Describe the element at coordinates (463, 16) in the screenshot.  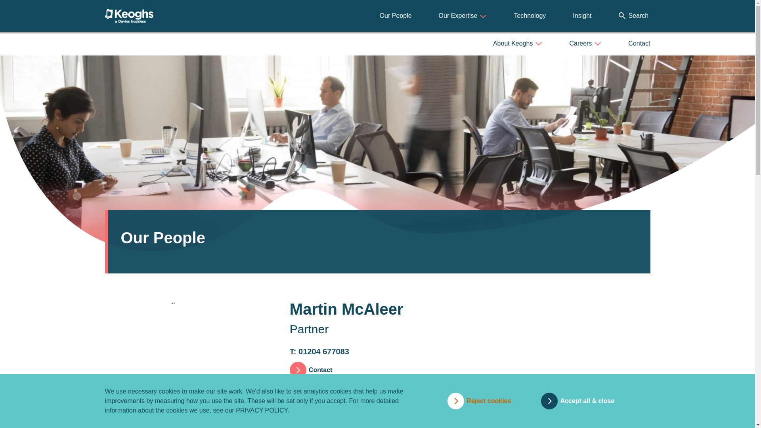
I see `Our Expertise` at that location.